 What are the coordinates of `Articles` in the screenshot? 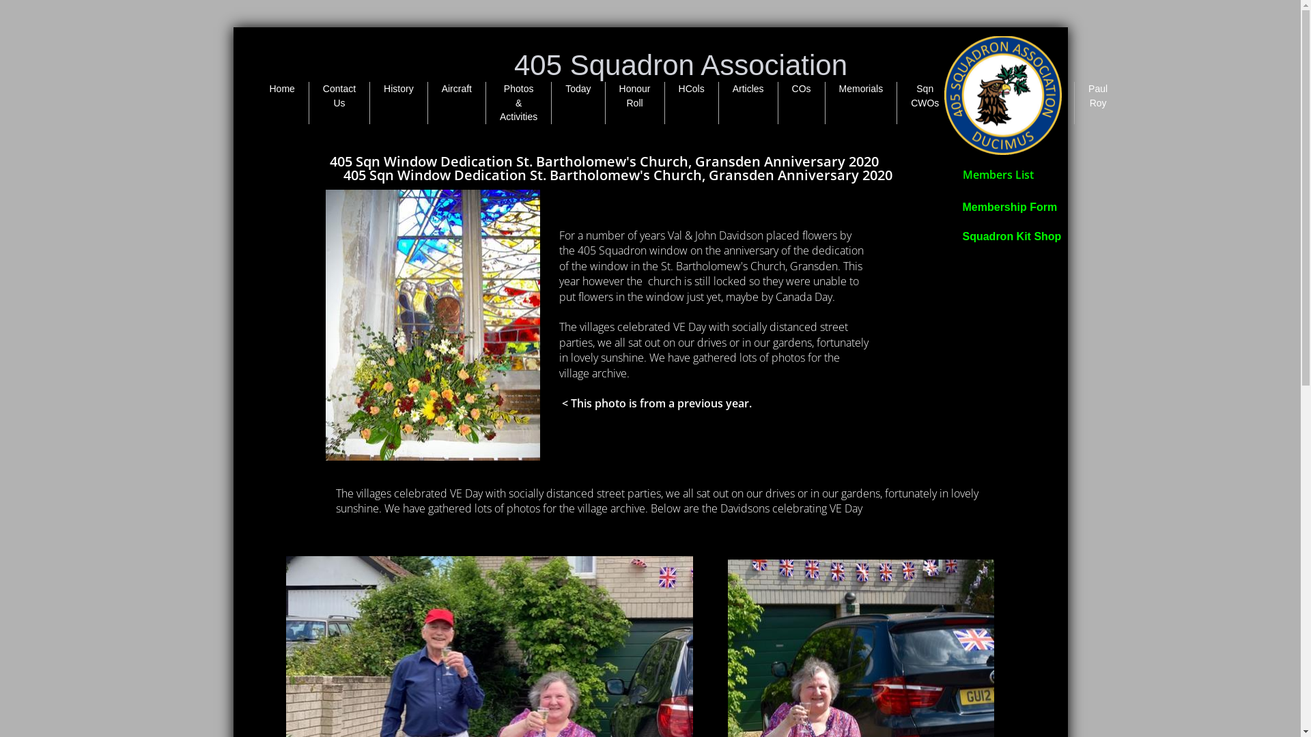 It's located at (748, 89).